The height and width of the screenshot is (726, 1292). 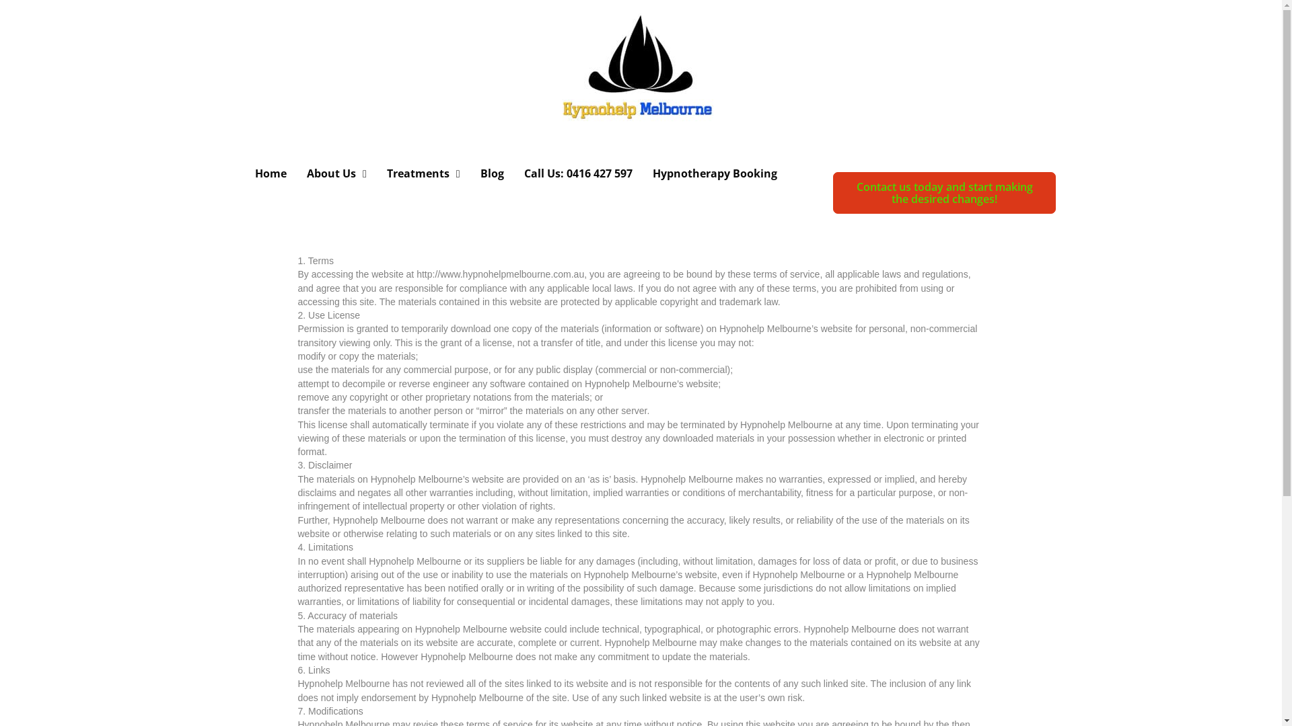 What do you see at coordinates (715, 173) in the screenshot?
I see `Hypnotherapy Booking` at bounding box center [715, 173].